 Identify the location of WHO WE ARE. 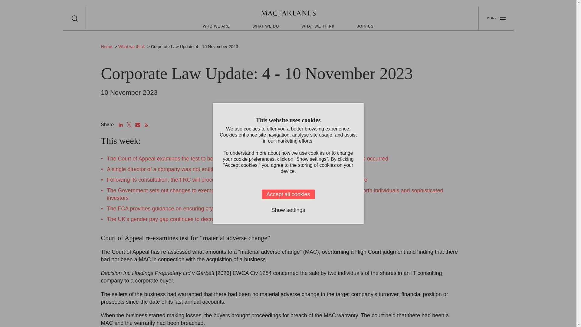
(216, 26).